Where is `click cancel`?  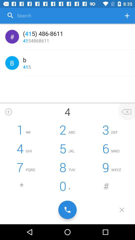 click cancel is located at coordinates (122, 210).